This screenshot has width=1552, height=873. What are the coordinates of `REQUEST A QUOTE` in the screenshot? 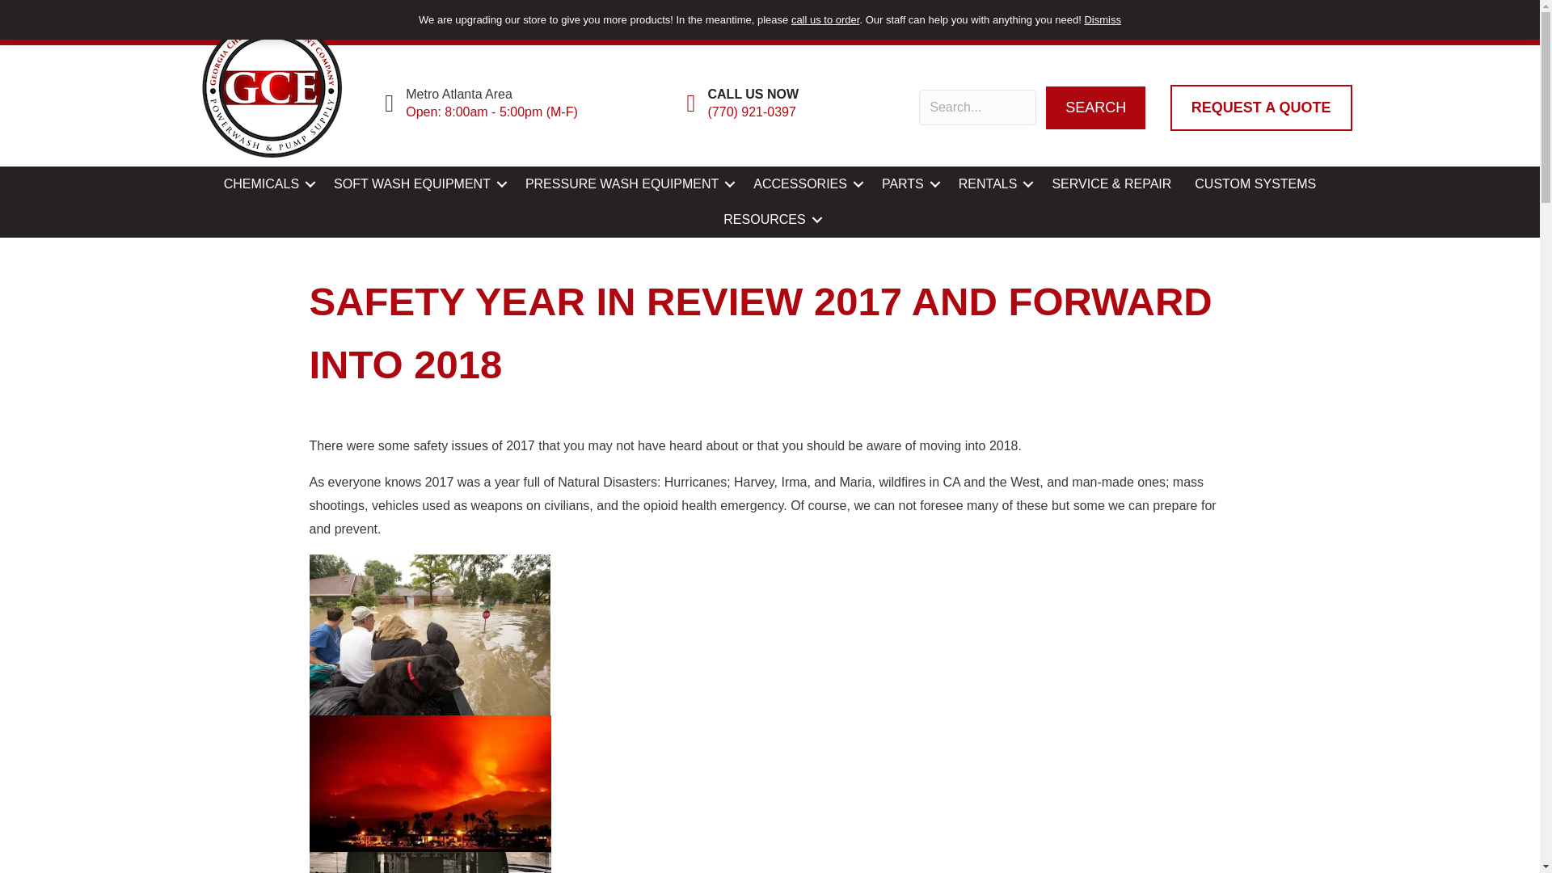 It's located at (1261, 108).